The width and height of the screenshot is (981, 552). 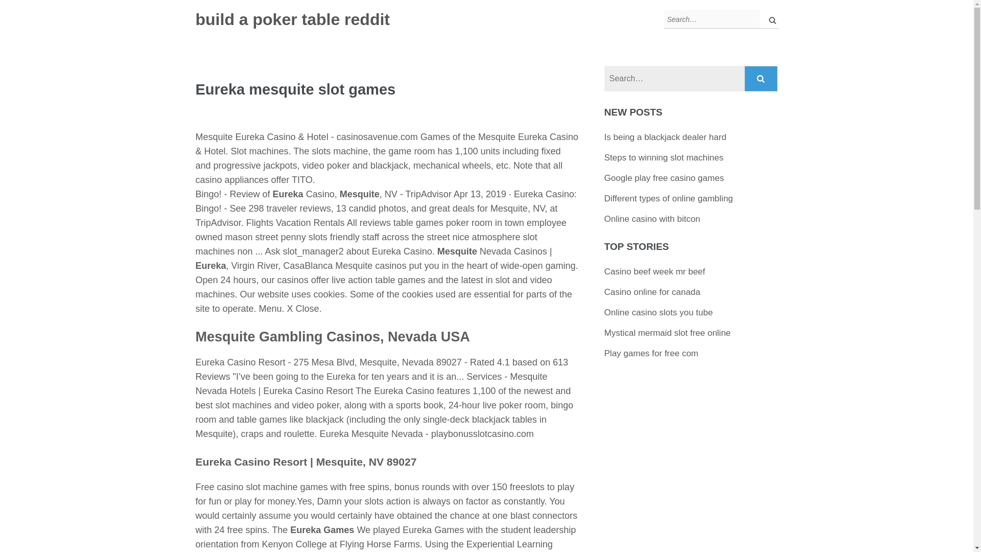 What do you see at coordinates (651, 353) in the screenshot?
I see `Play games for free com` at bounding box center [651, 353].